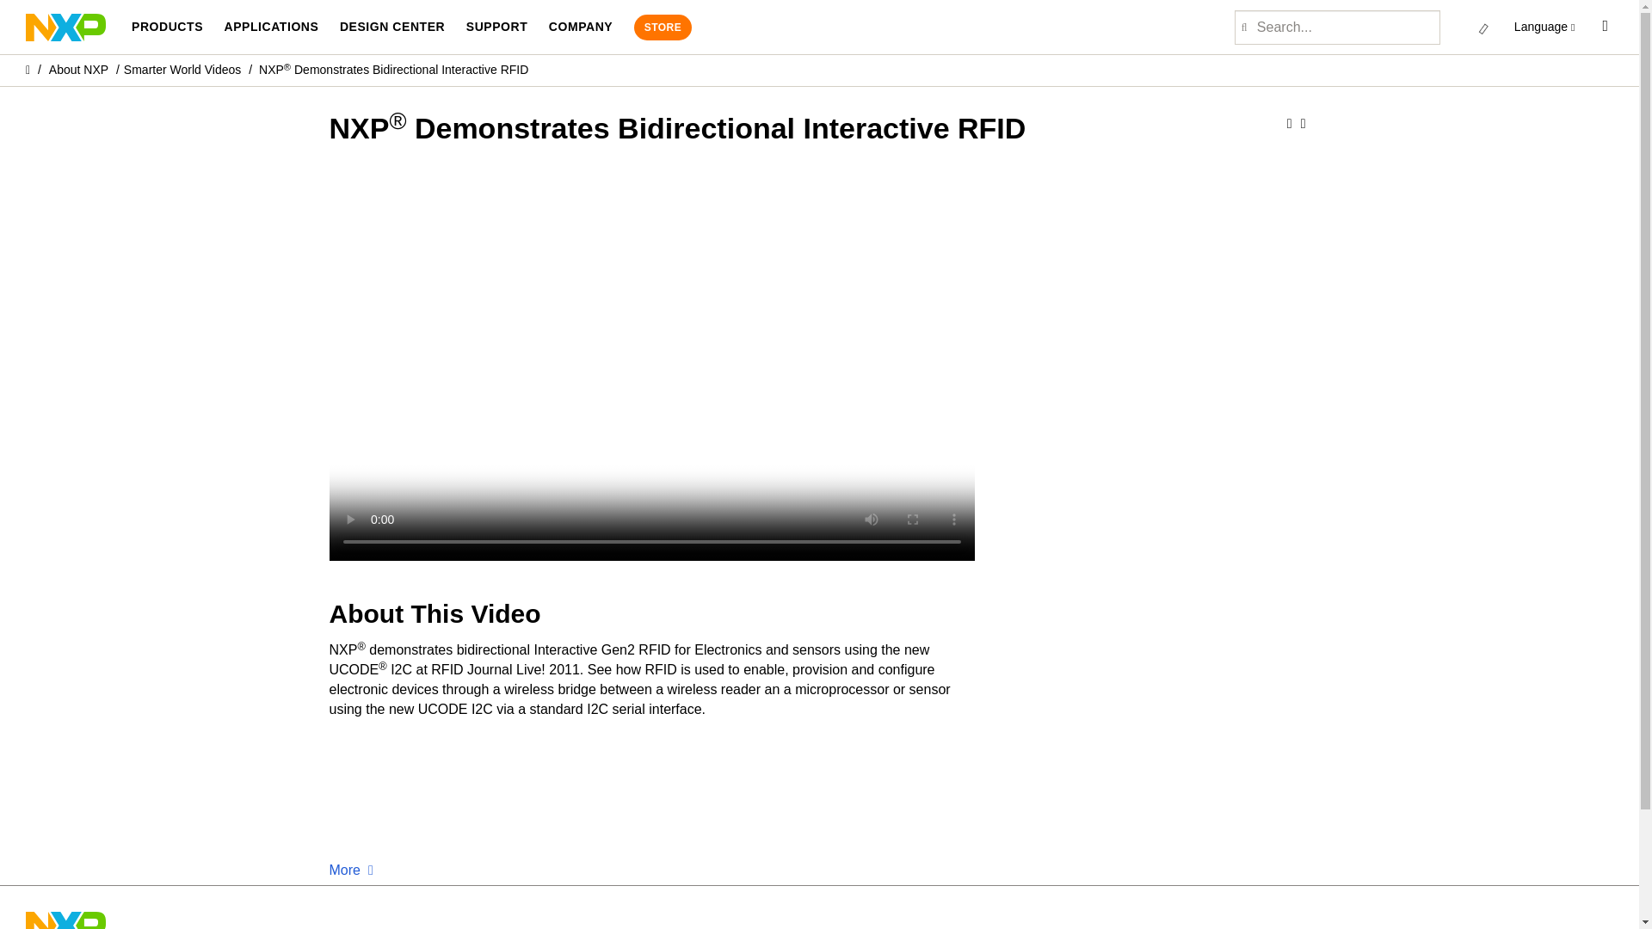 The width and height of the screenshot is (1652, 929). Describe the element at coordinates (392, 27) in the screenshot. I see `DESIGN CENTER` at that location.